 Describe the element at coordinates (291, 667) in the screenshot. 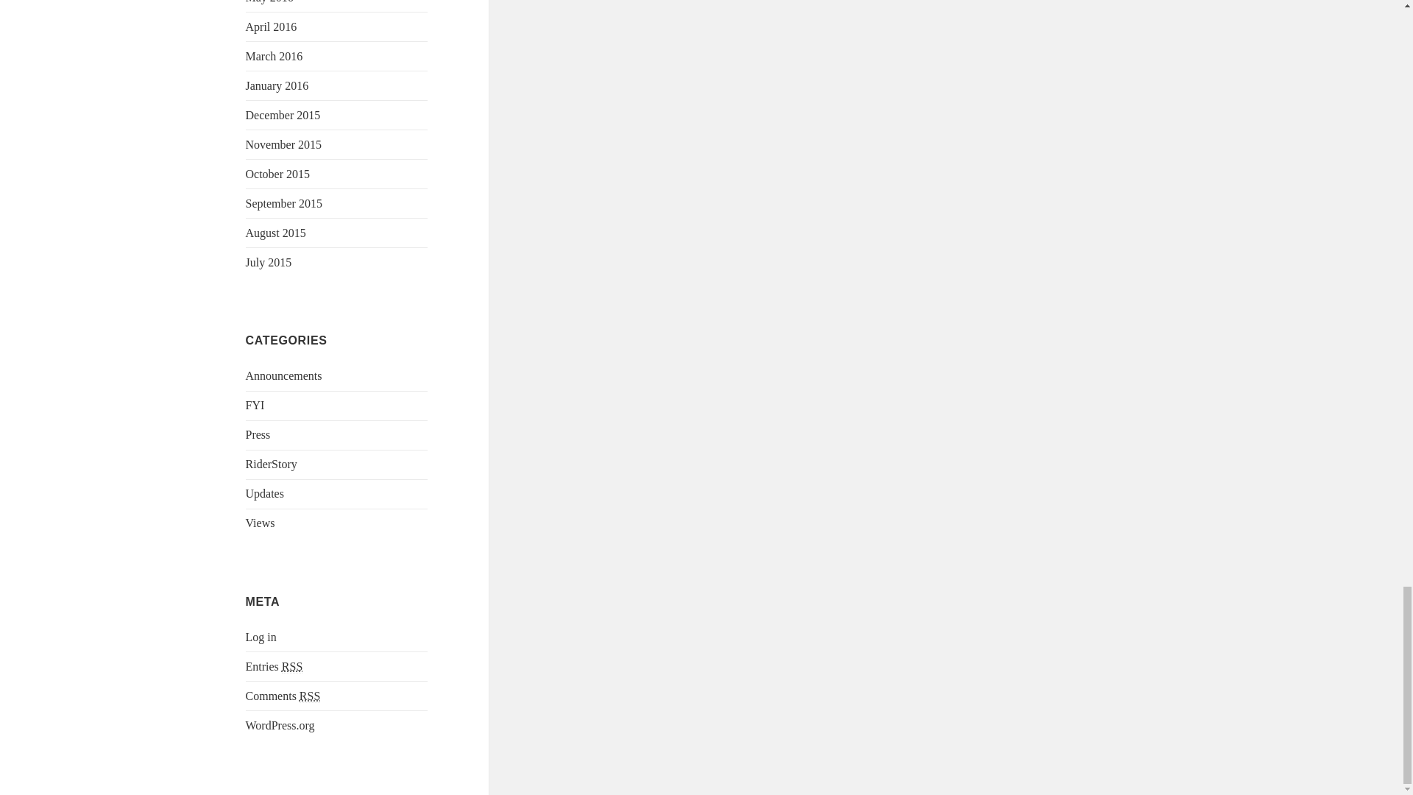

I see `Really Simple Syndication` at that location.